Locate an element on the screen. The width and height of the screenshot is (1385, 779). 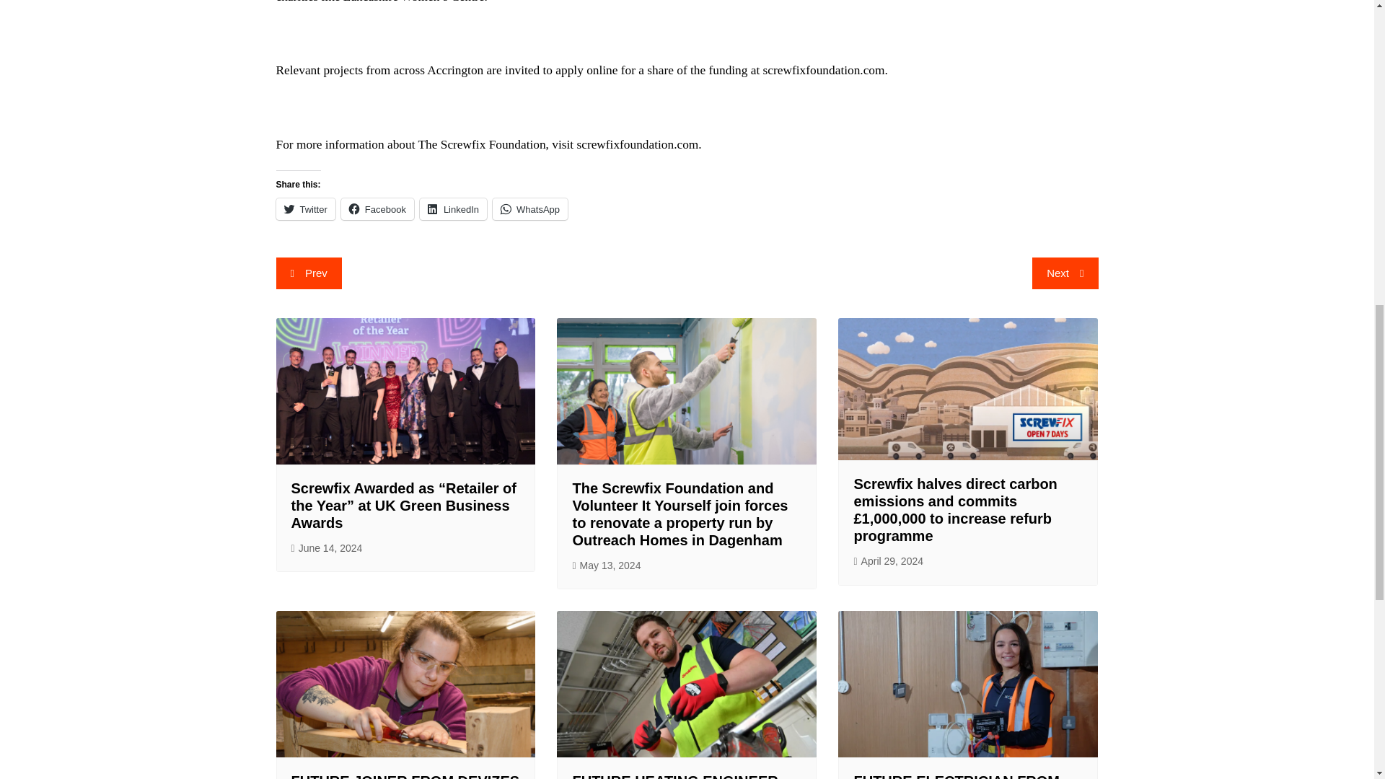
Facebook is located at coordinates (377, 209).